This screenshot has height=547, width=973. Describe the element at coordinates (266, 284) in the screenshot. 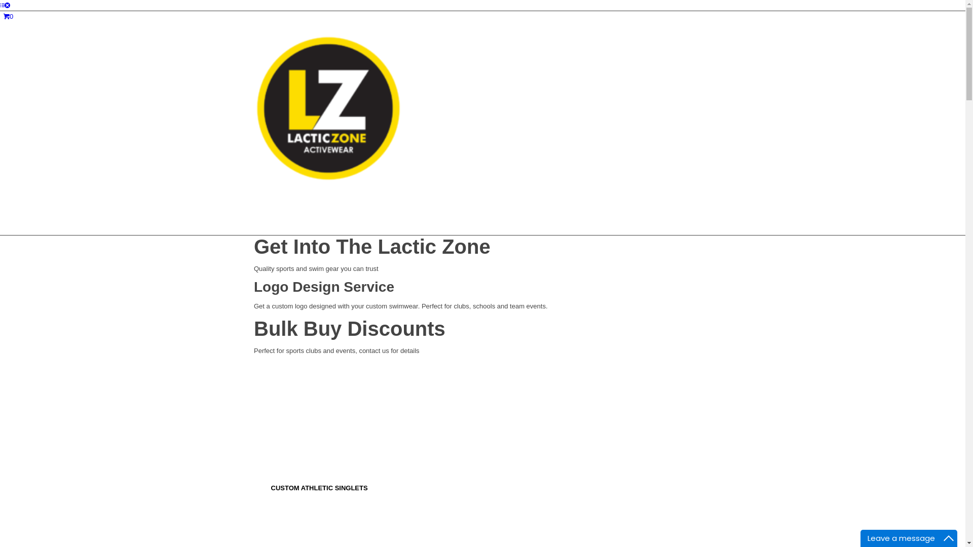

I see `HOME` at that location.